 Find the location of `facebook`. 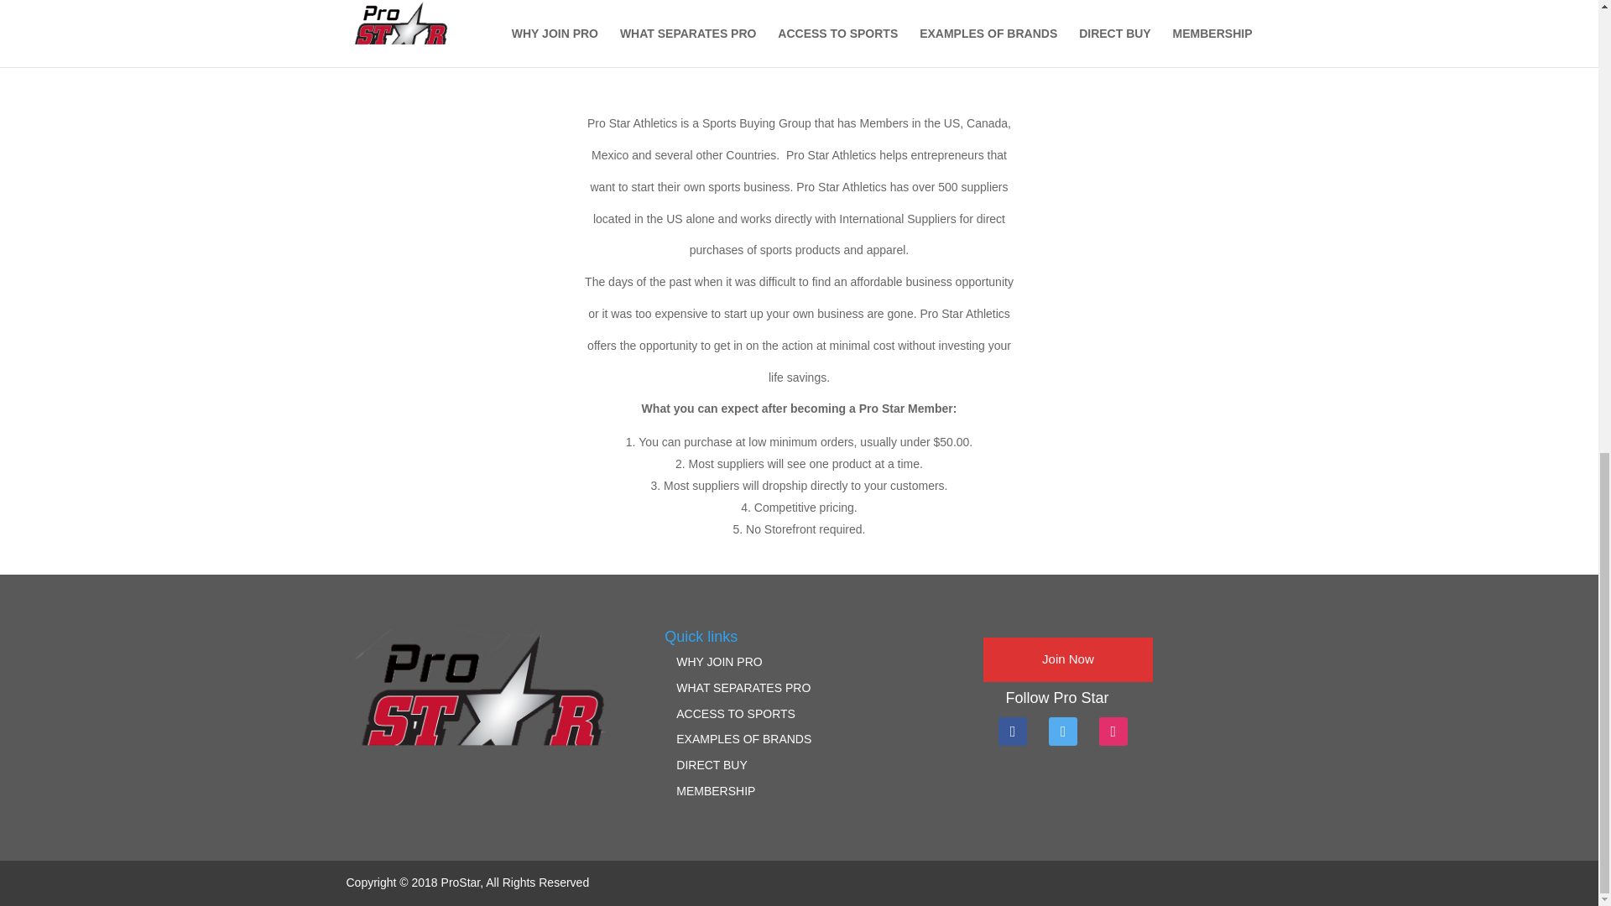

facebook is located at coordinates (1013, 730).